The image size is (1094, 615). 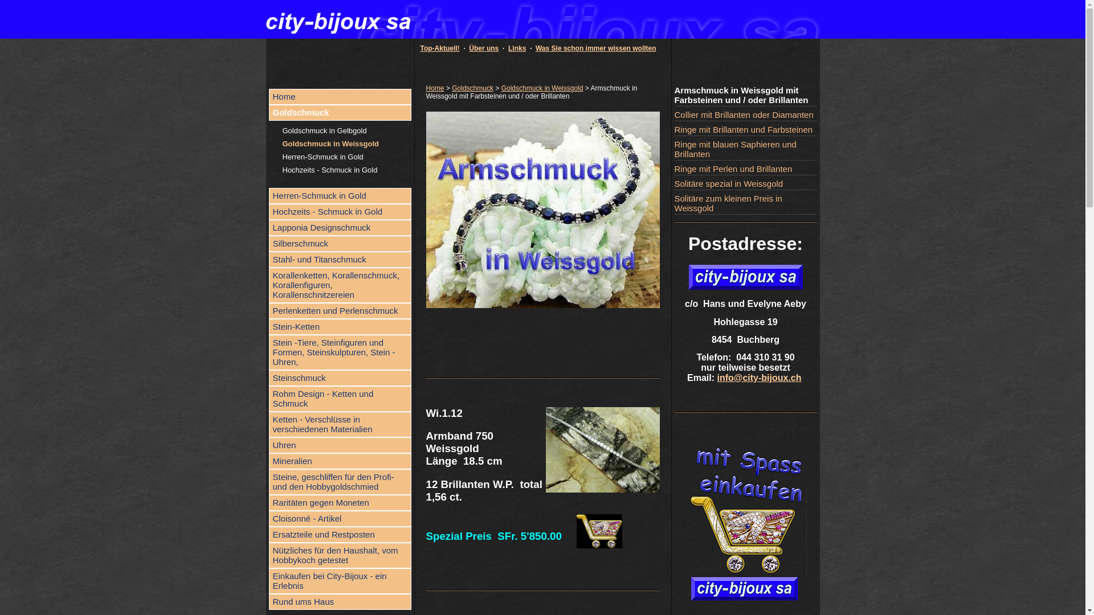 I want to click on Ringe mit Perlen und Brillanten, so click(x=746, y=169).